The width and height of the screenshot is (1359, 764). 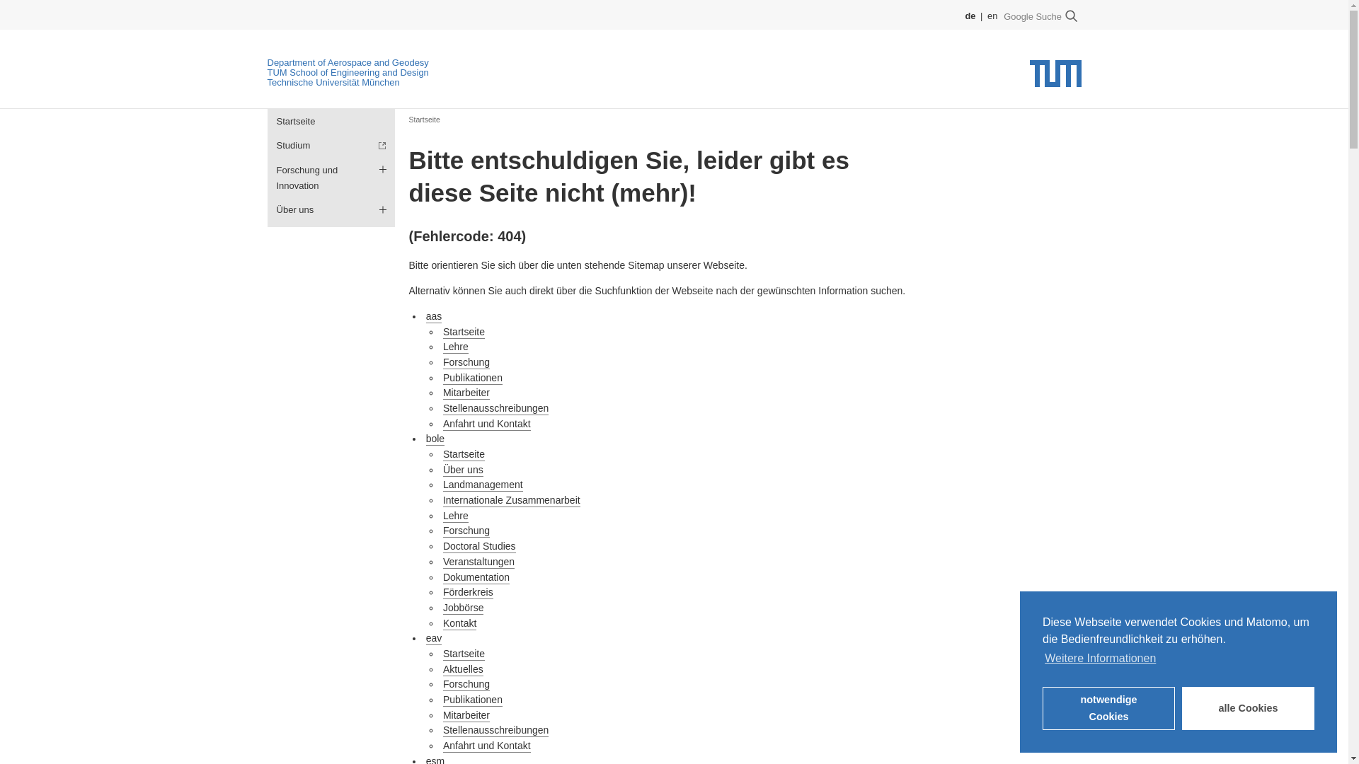 I want to click on Studium, so click(x=331, y=146).